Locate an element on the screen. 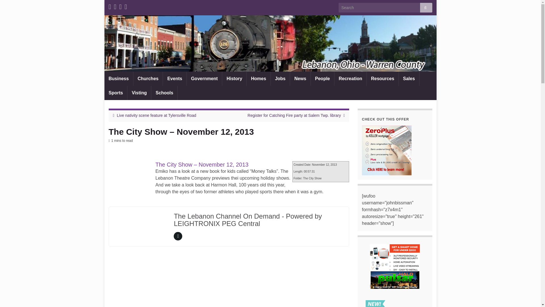 This screenshot has height=307, width=545. Register for Catching Fire party at Salem Twp. library is located at coordinates (294, 115).